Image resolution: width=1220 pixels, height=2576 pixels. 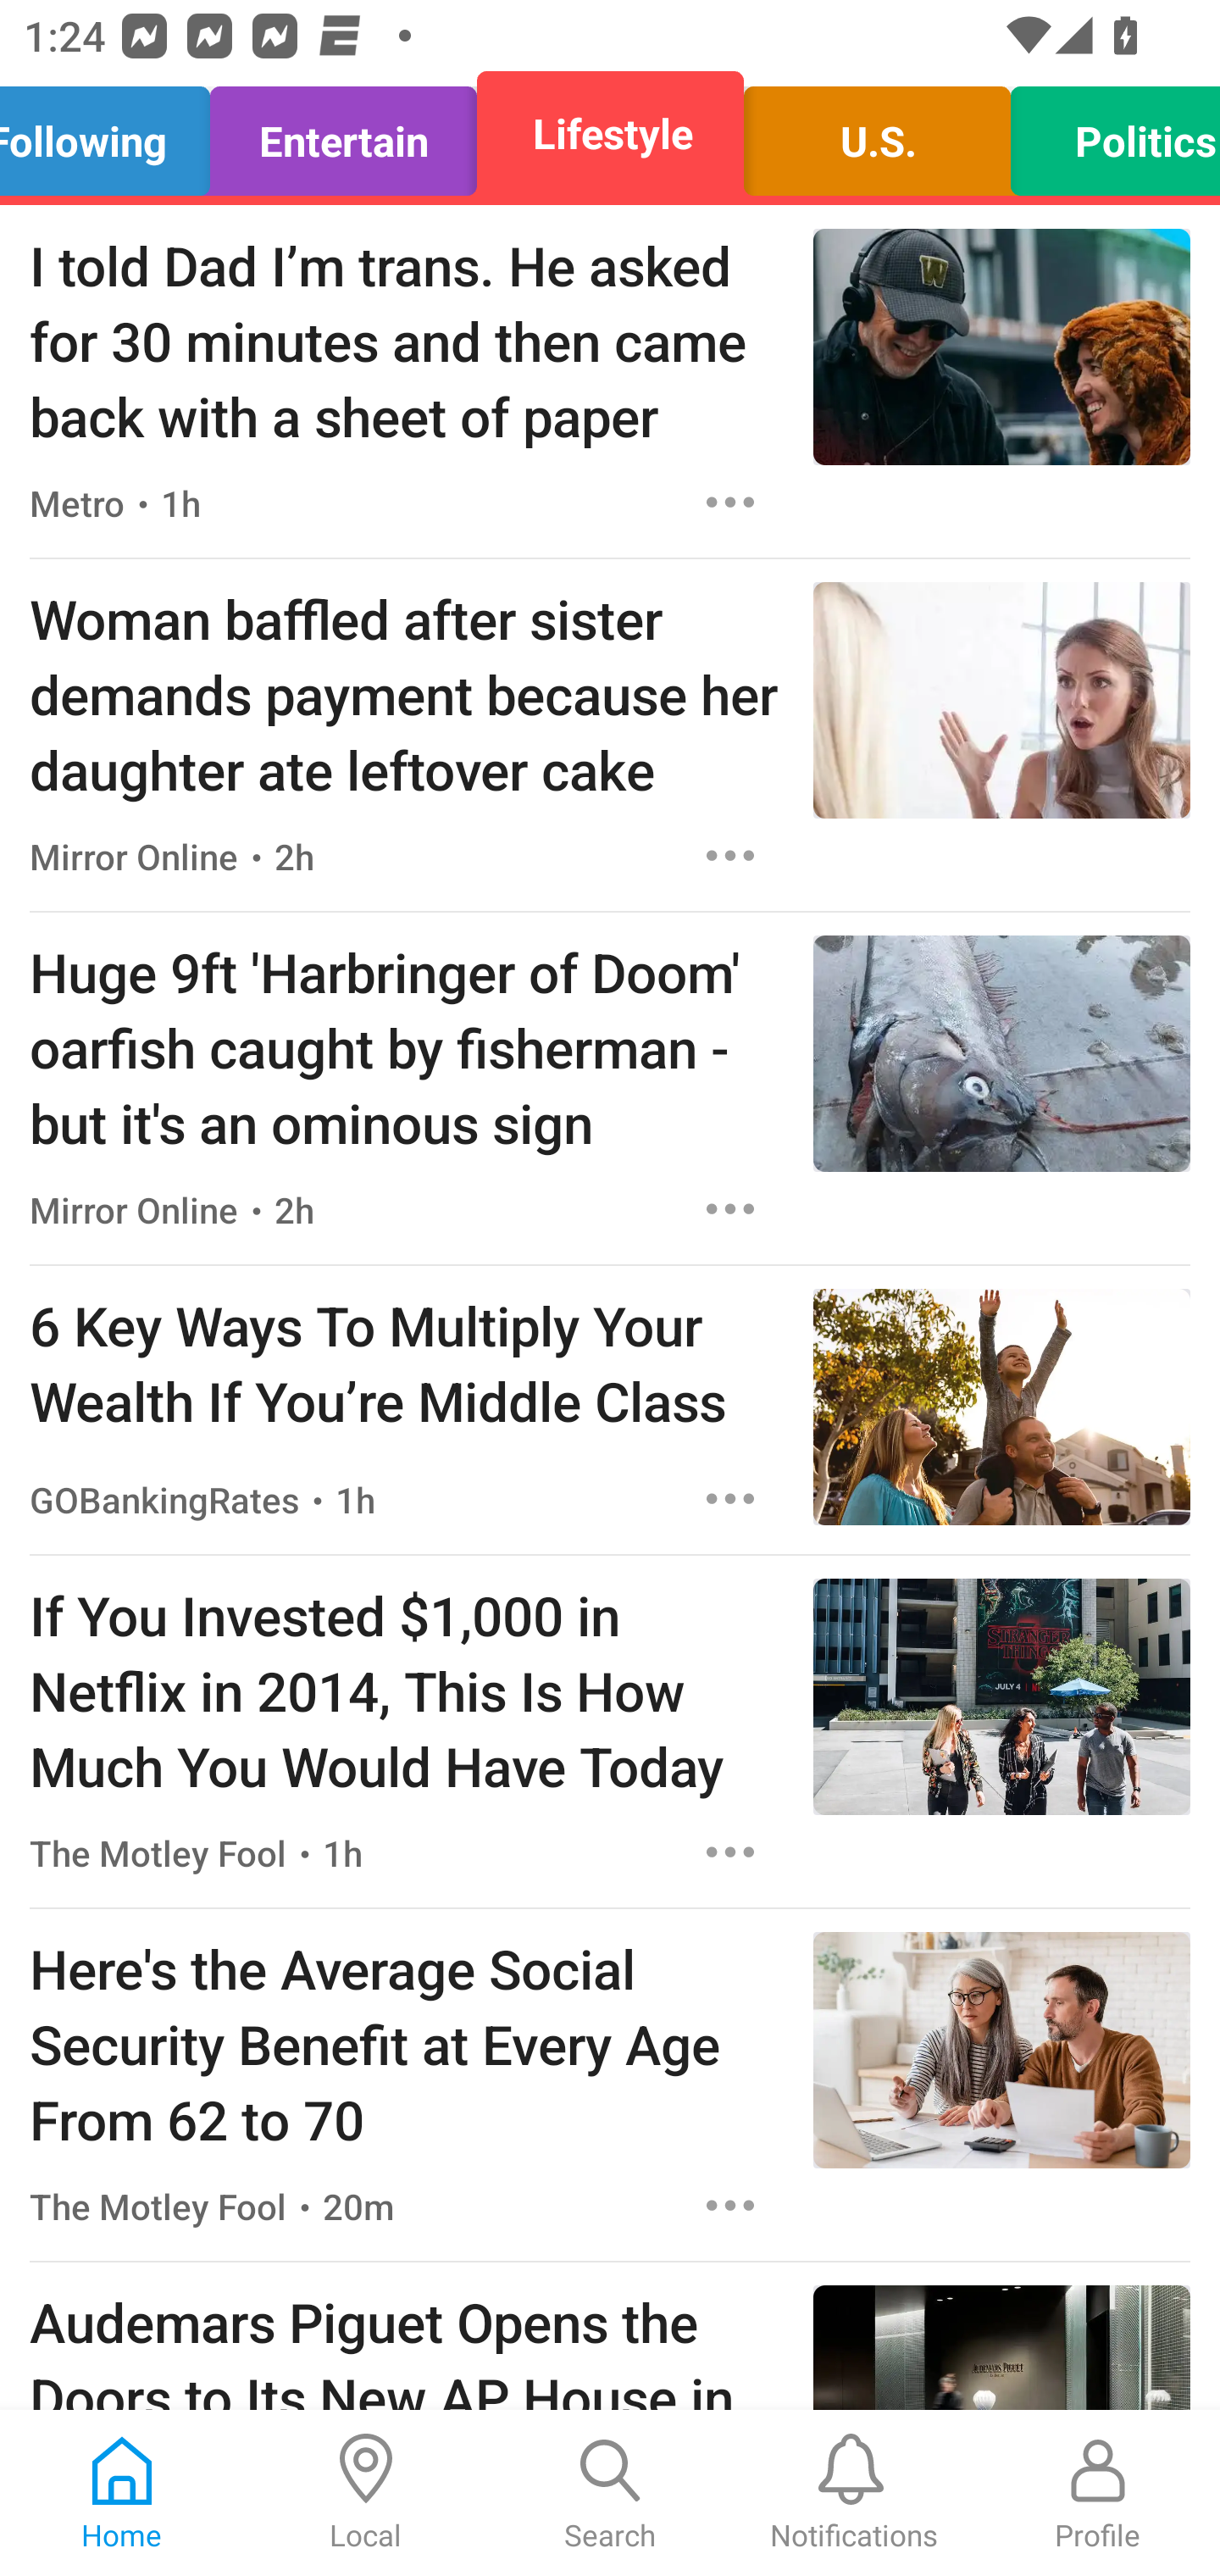 I want to click on Options, so click(x=730, y=854).